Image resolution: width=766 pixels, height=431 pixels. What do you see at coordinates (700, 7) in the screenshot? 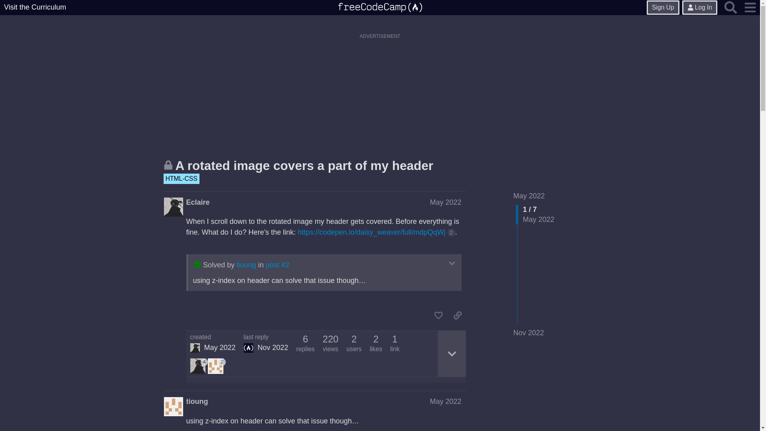
I see `Log In` at bounding box center [700, 7].